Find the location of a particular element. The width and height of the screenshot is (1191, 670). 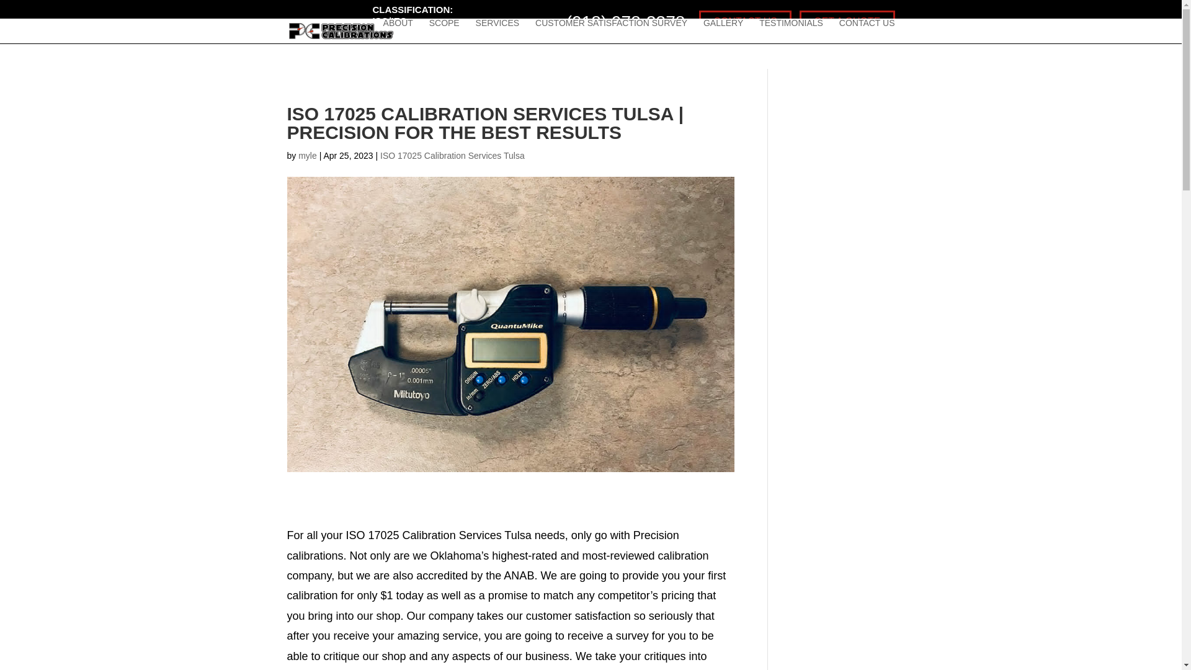

CONTACT US is located at coordinates (867, 31).